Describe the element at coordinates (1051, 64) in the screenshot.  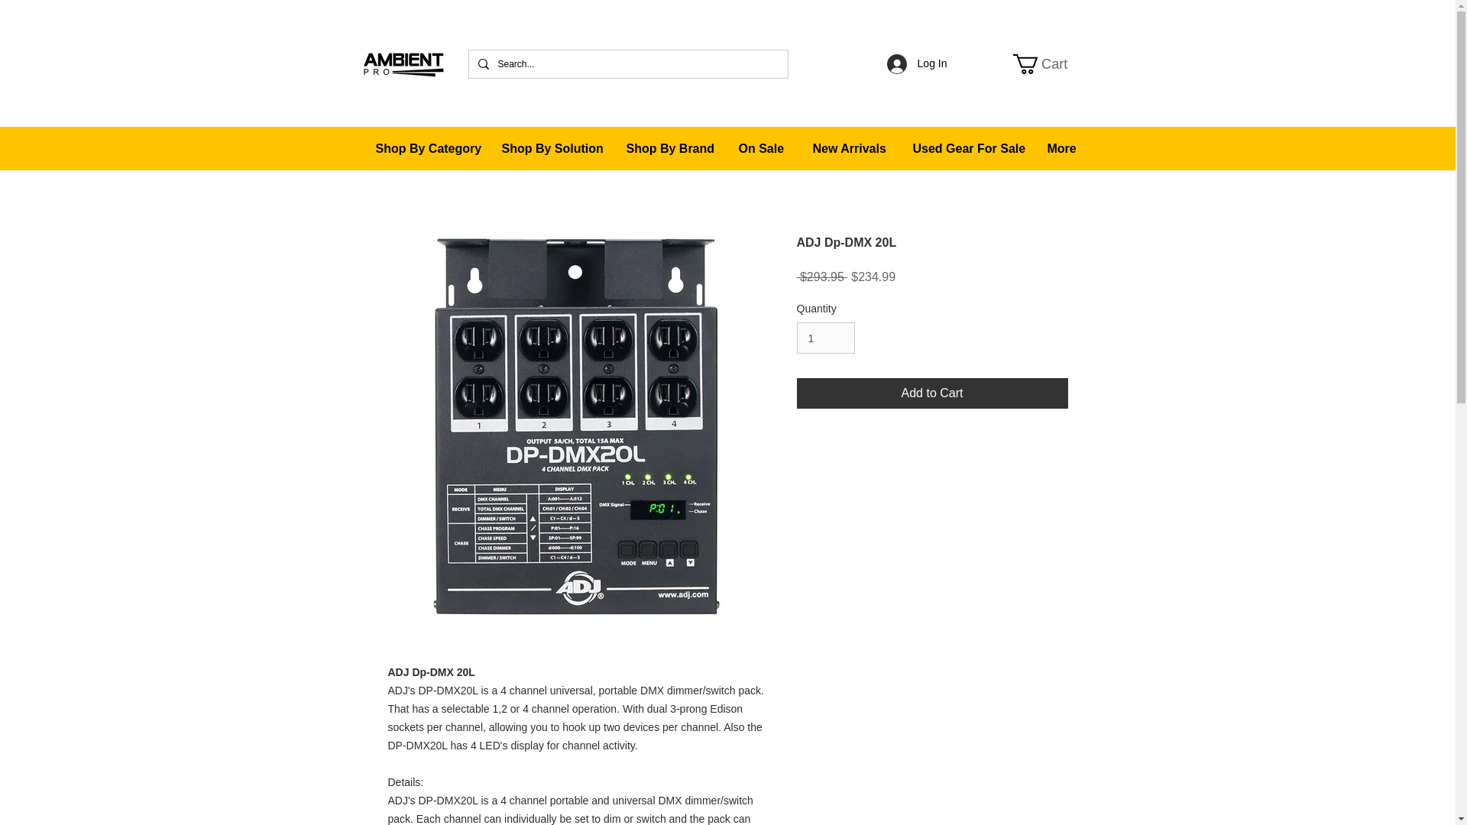
I see `Log In` at that location.